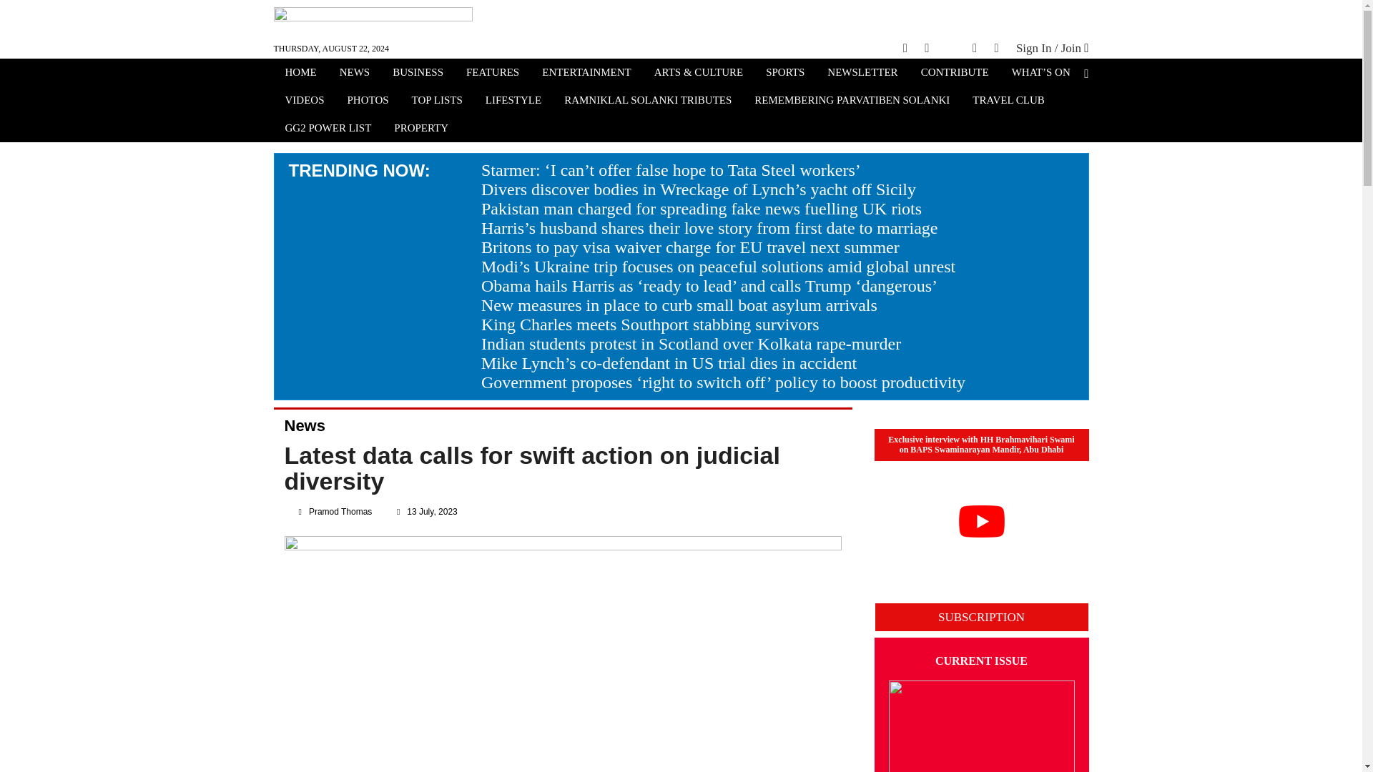 This screenshot has width=1373, height=772. Describe the element at coordinates (421, 129) in the screenshot. I see `PROPERTY` at that location.